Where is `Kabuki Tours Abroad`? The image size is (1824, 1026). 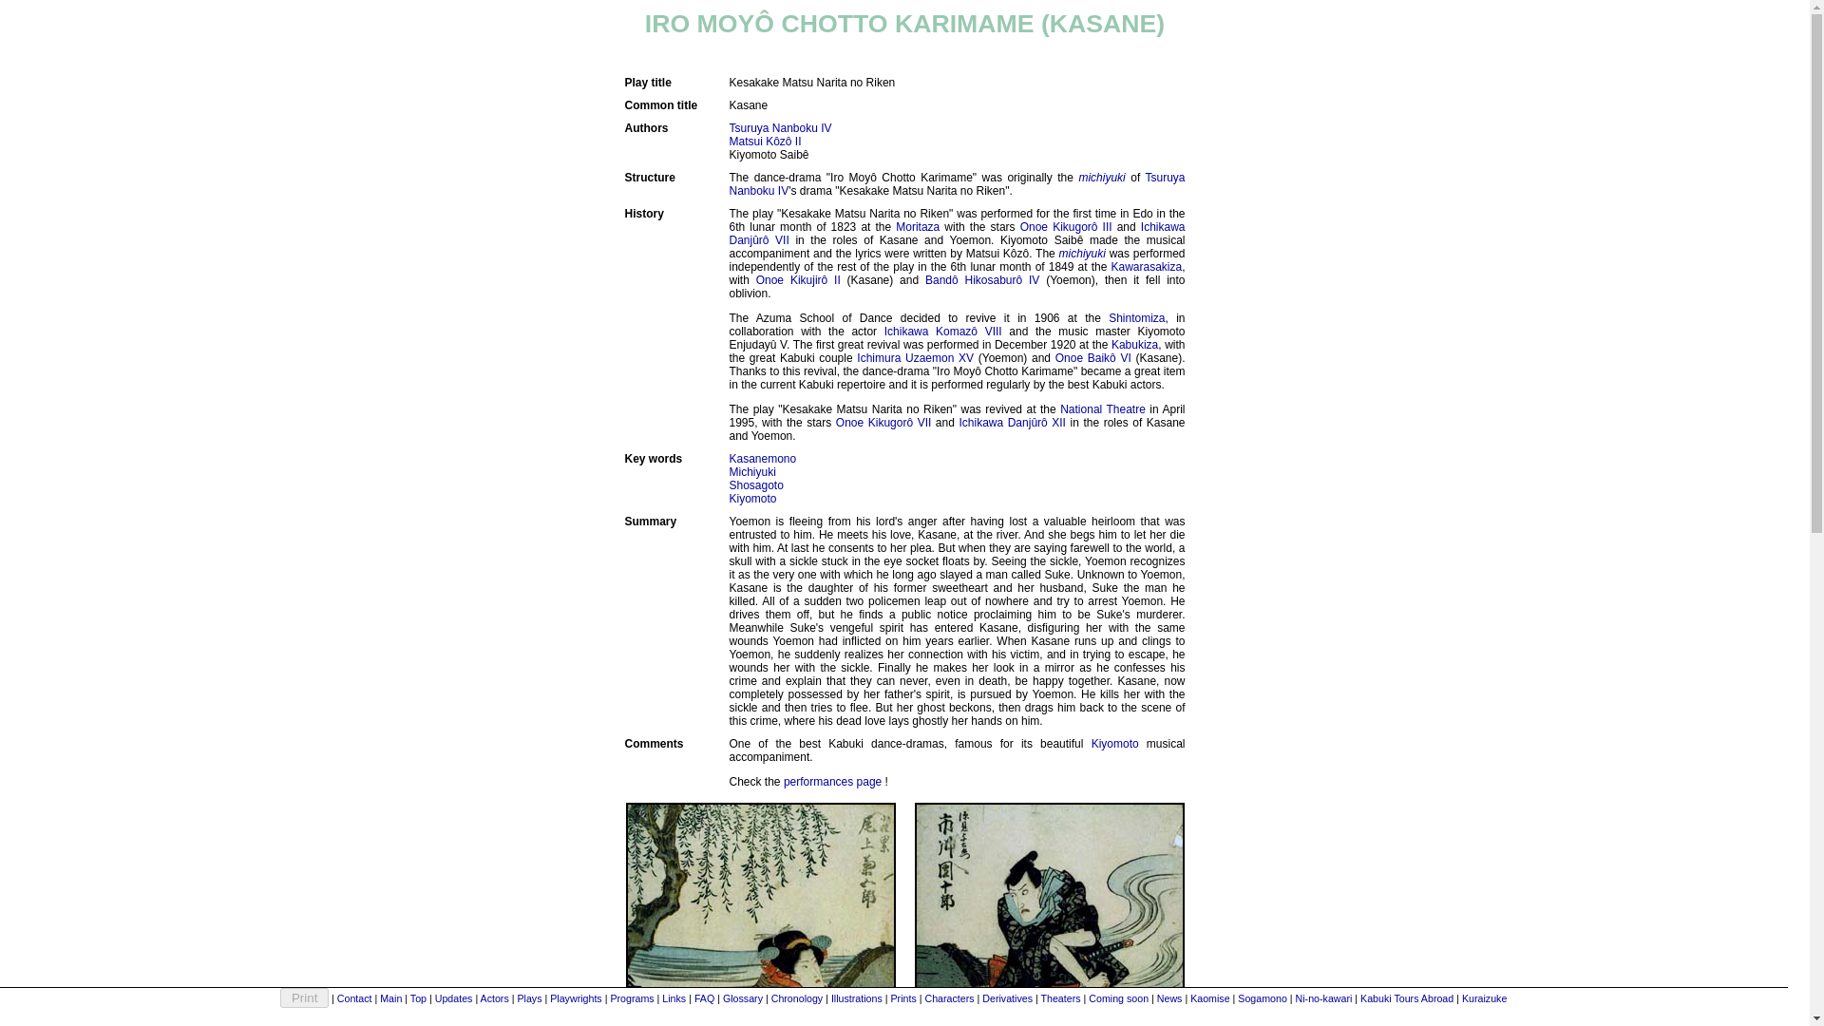 Kabuki Tours Abroad is located at coordinates (1407, 998).